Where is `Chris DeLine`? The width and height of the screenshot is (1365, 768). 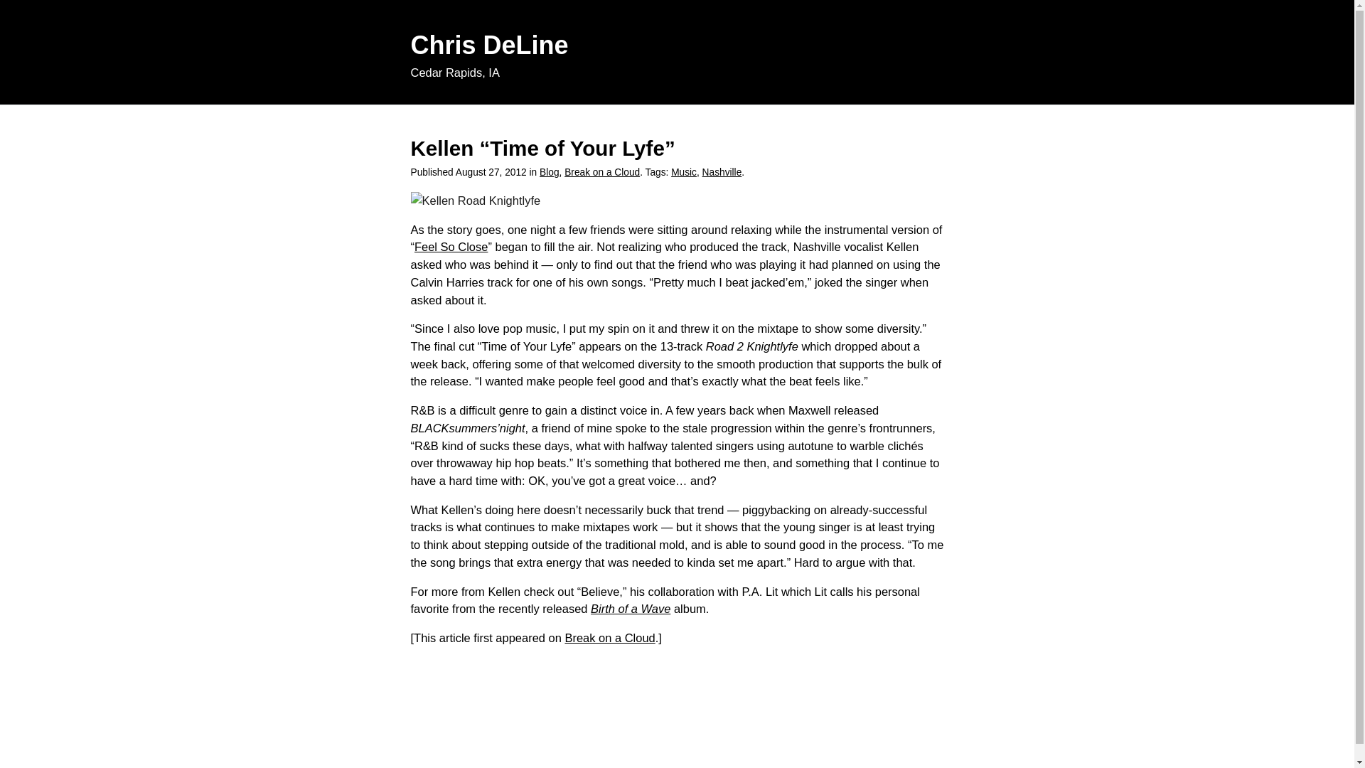
Chris DeLine is located at coordinates (489, 46).